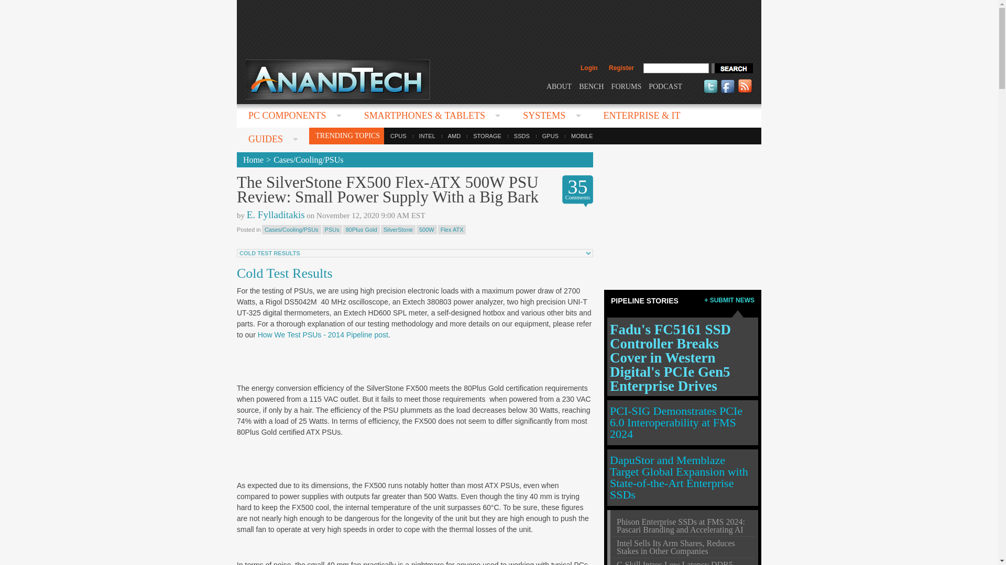 The image size is (1006, 565). I want to click on search, so click(731, 68).